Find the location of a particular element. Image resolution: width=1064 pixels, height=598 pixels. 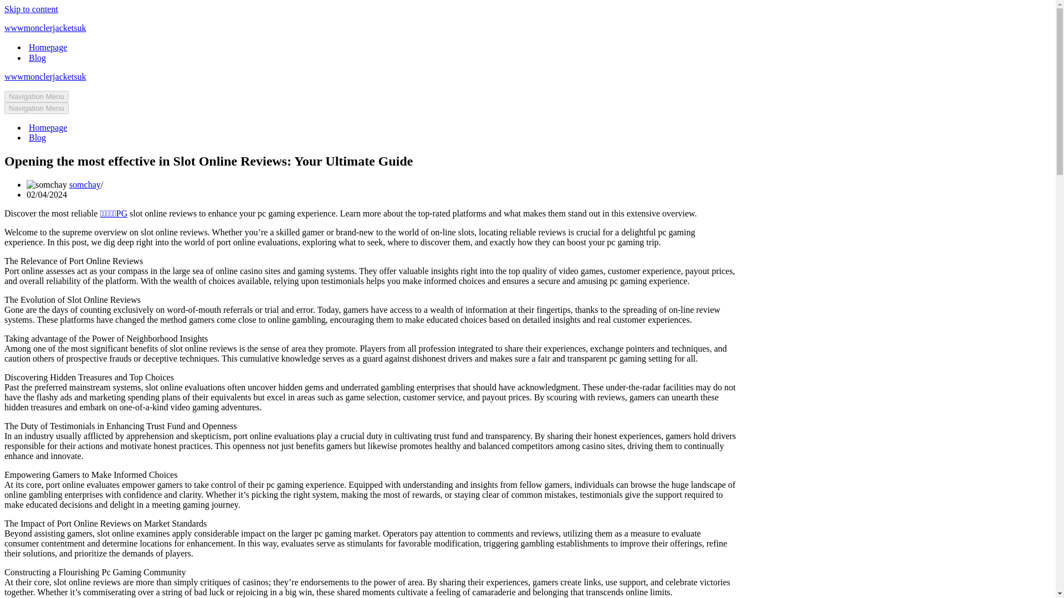

Homepage is located at coordinates (48, 47).